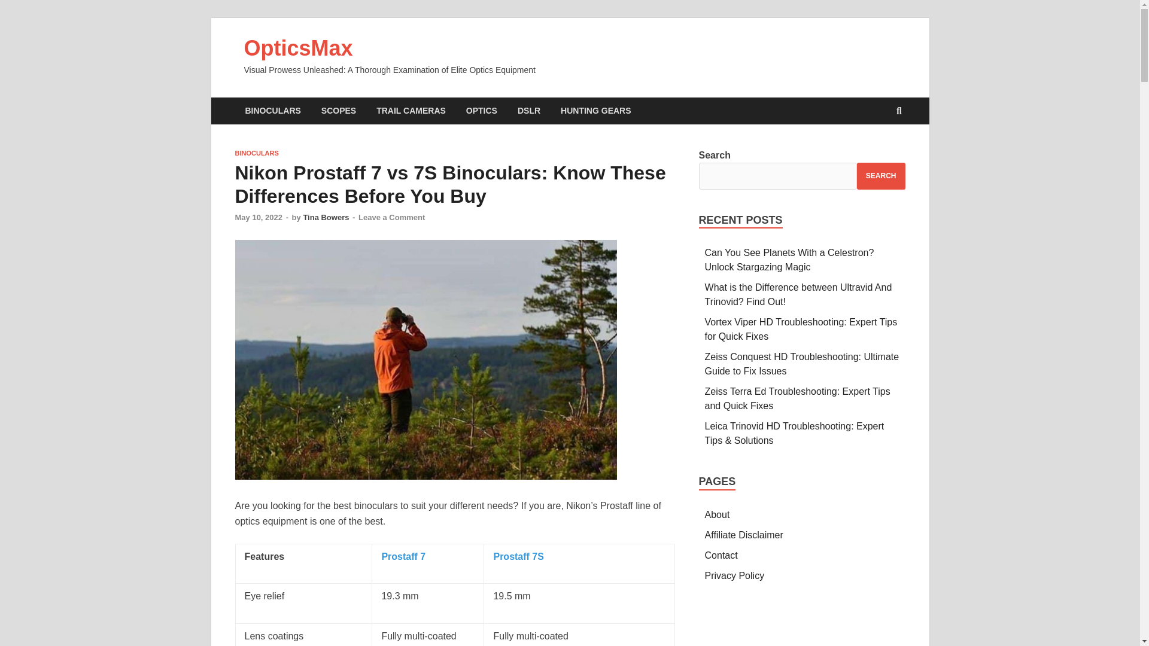 The image size is (1149, 646). Describe the element at coordinates (482, 111) in the screenshot. I see `OPTICS` at that location.